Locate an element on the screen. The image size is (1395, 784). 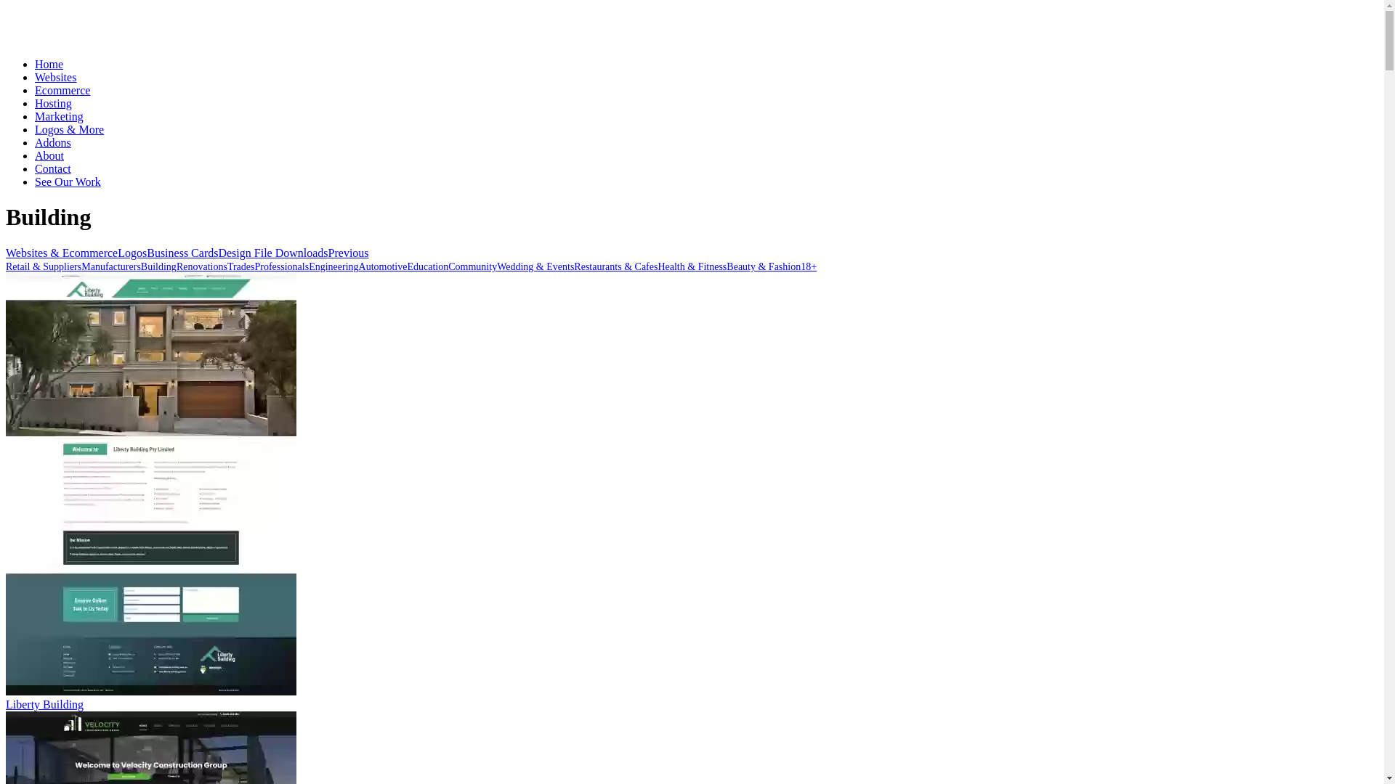
Delta Web Logo is located at coordinates (93, 25).